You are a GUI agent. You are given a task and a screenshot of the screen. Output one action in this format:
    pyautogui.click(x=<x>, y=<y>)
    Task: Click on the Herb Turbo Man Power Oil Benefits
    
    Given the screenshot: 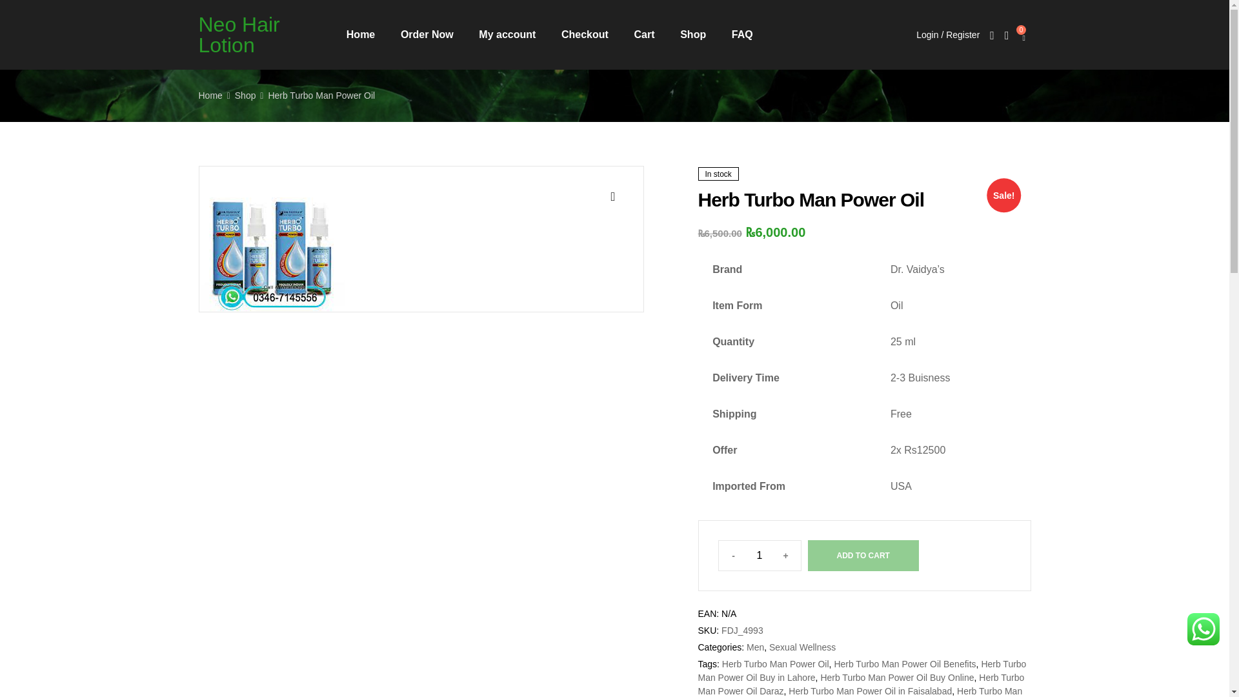 What is the action you would take?
    pyautogui.click(x=905, y=663)
    